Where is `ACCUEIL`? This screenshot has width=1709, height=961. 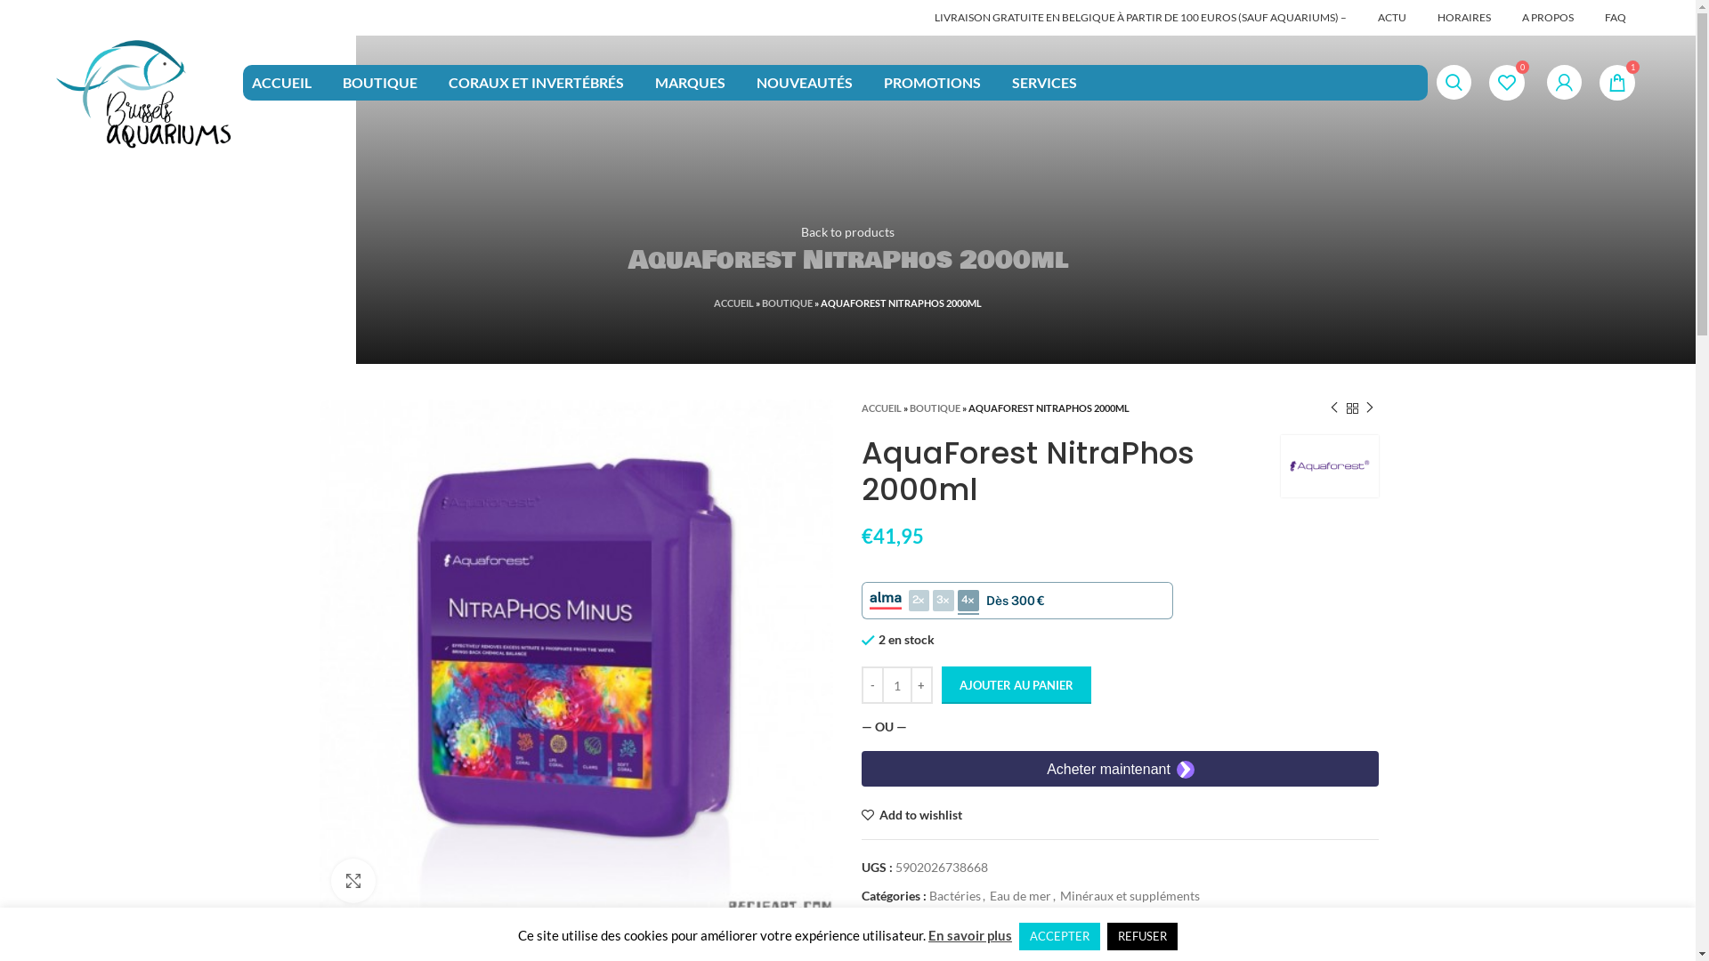 ACCUEIL is located at coordinates (281, 82).